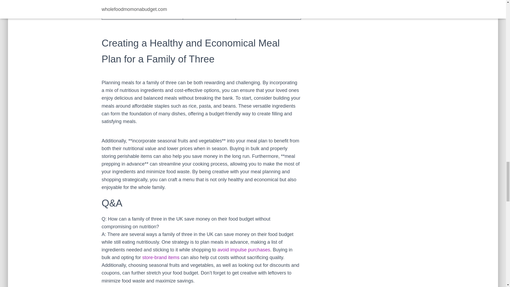 The width and height of the screenshot is (510, 287). What do you see at coordinates (161, 257) in the screenshot?
I see `budget food options` at bounding box center [161, 257].